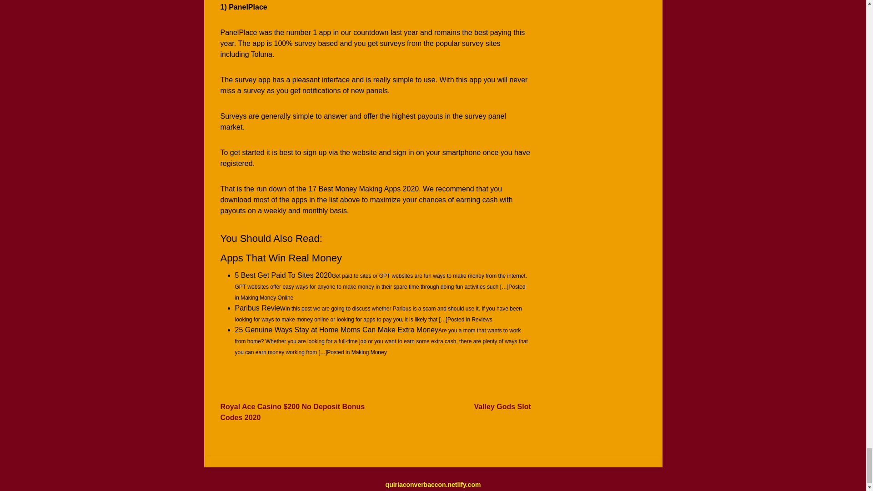 The width and height of the screenshot is (873, 491). Describe the element at coordinates (502, 406) in the screenshot. I see `Valley Gods Slot` at that location.